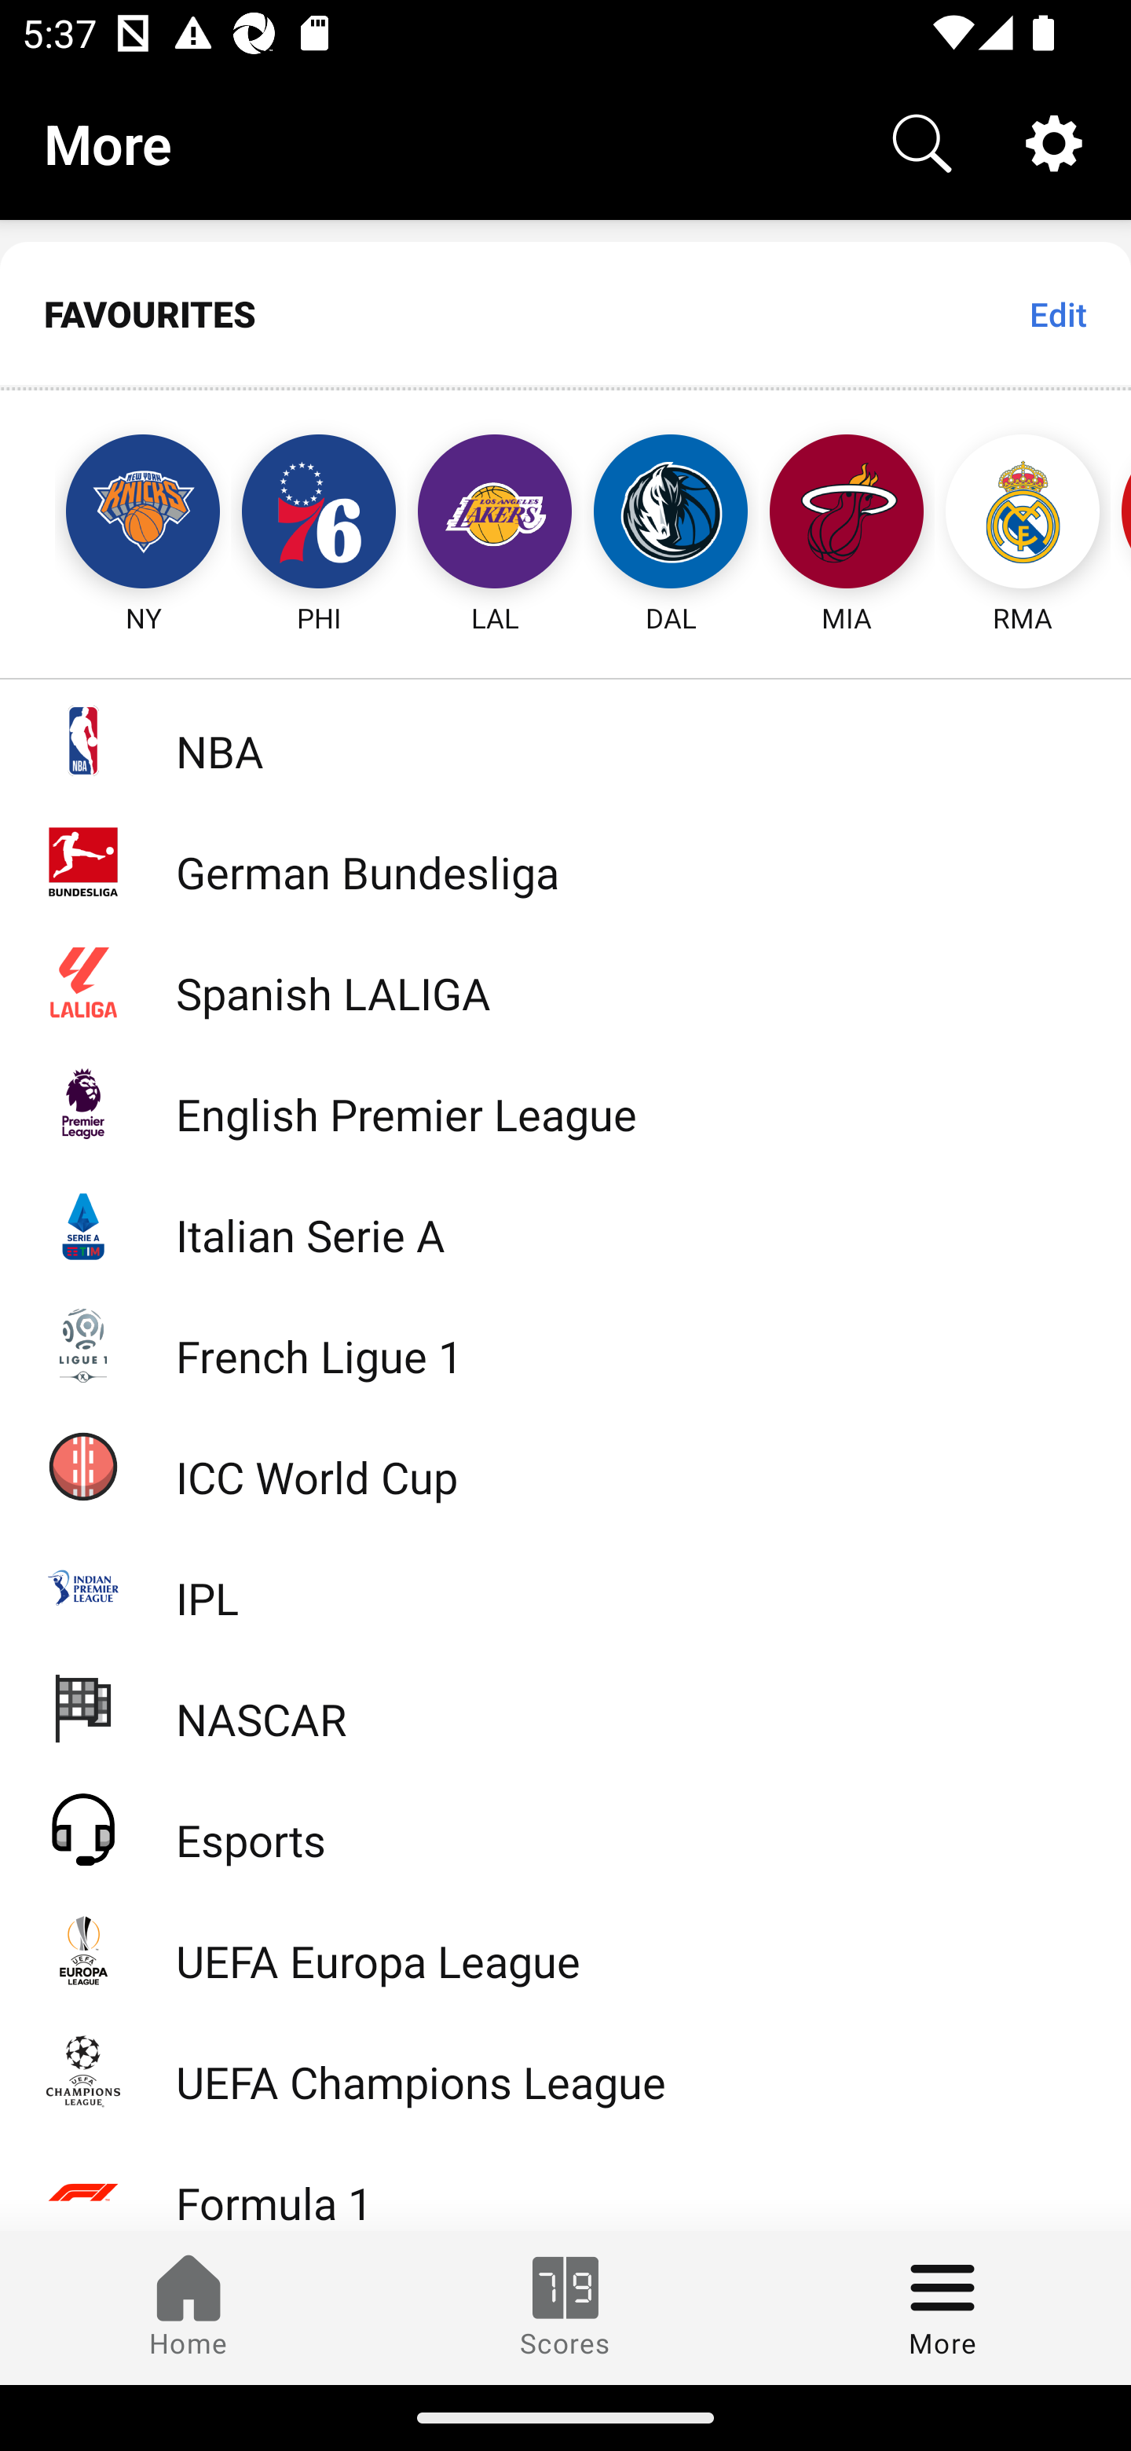 This screenshot has height=2451, width=1131. I want to click on IPL, so click(565, 1587).